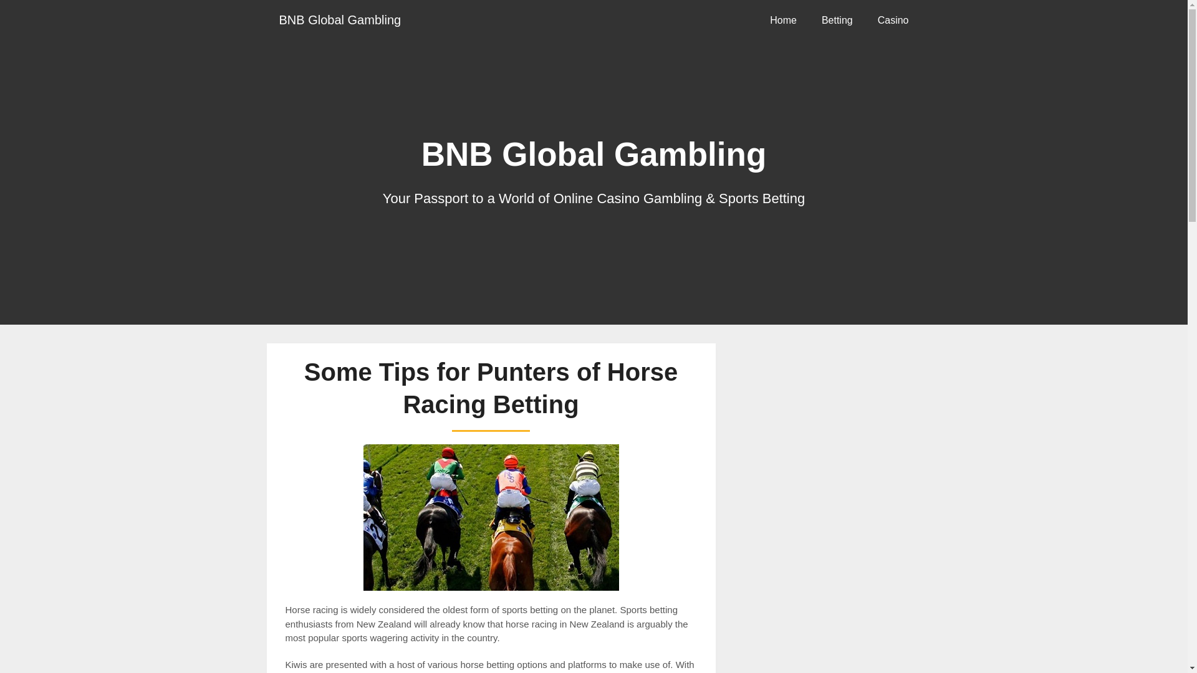 The width and height of the screenshot is (1197, 673). Describe the element at coordinates (837, 20) in the screenshot. I see `Betting` at that location.